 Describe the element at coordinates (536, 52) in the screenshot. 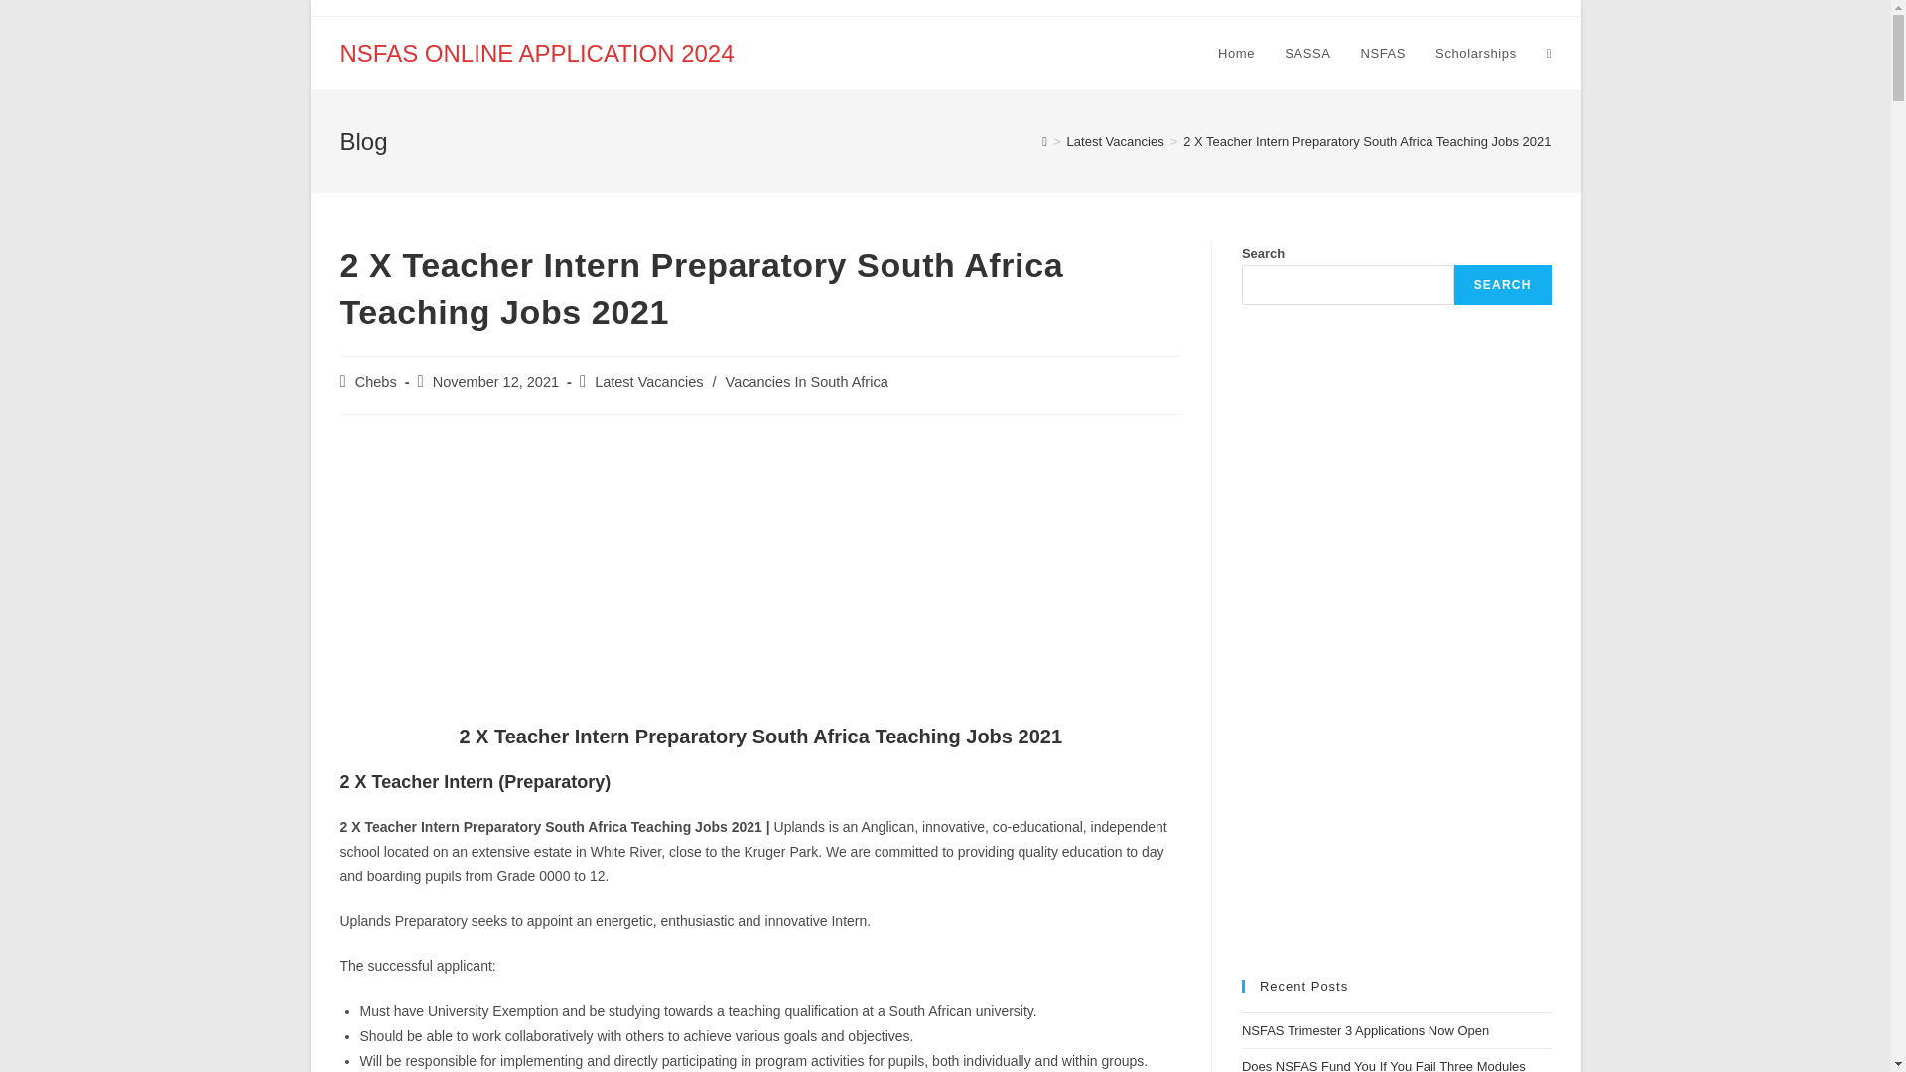

I see `NSFAS ONLINE APPLICATION 2024` at that location.